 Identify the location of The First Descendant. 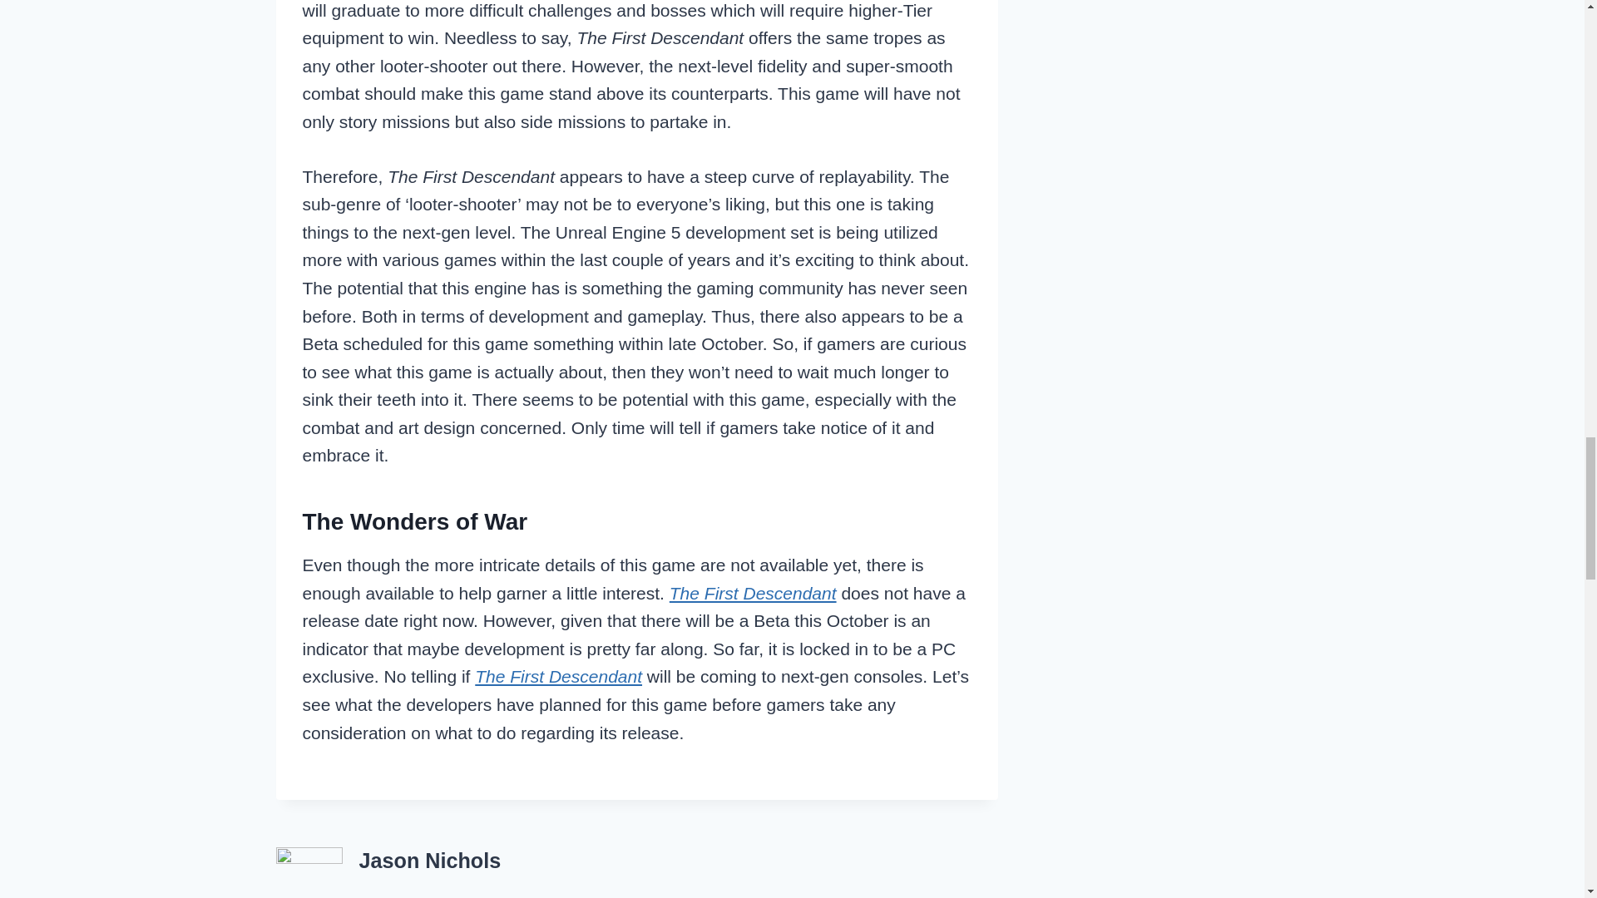
(557, 677).